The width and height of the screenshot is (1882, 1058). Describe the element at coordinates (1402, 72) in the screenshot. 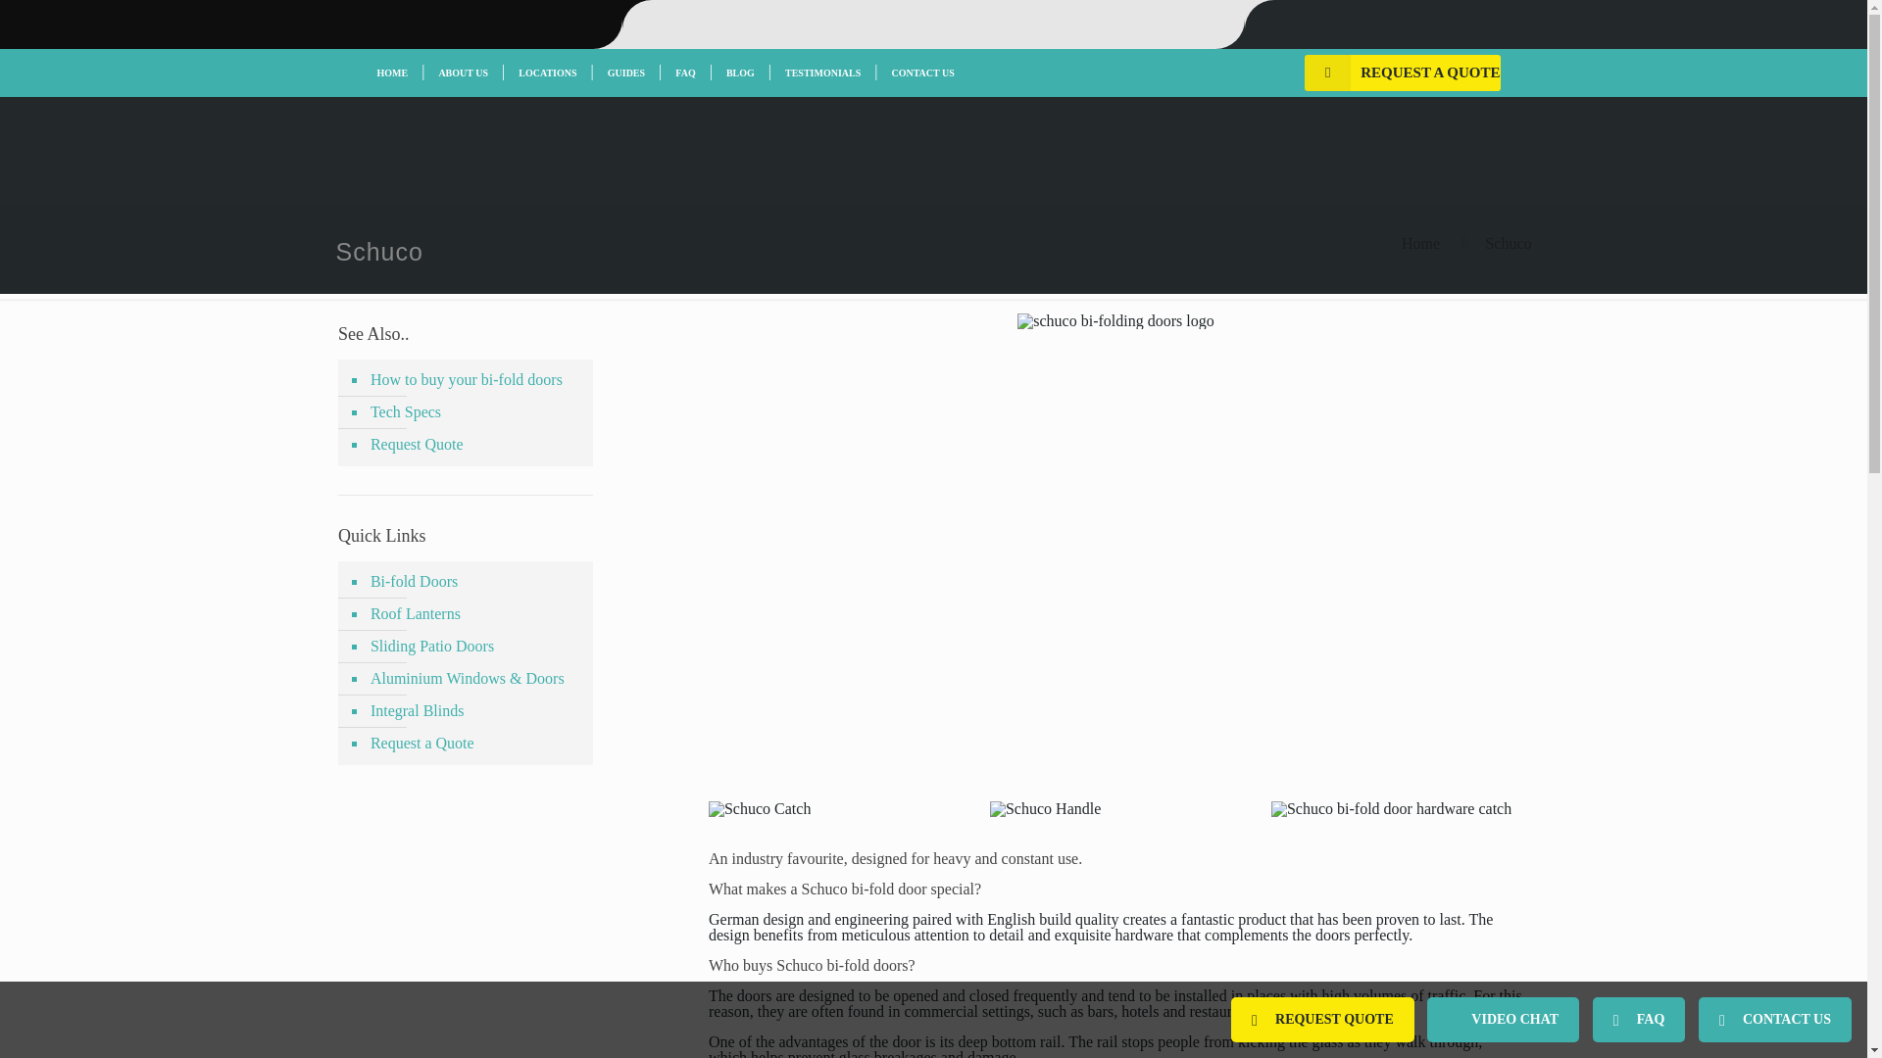

I see `REQUEST A QUOTE` at that location.